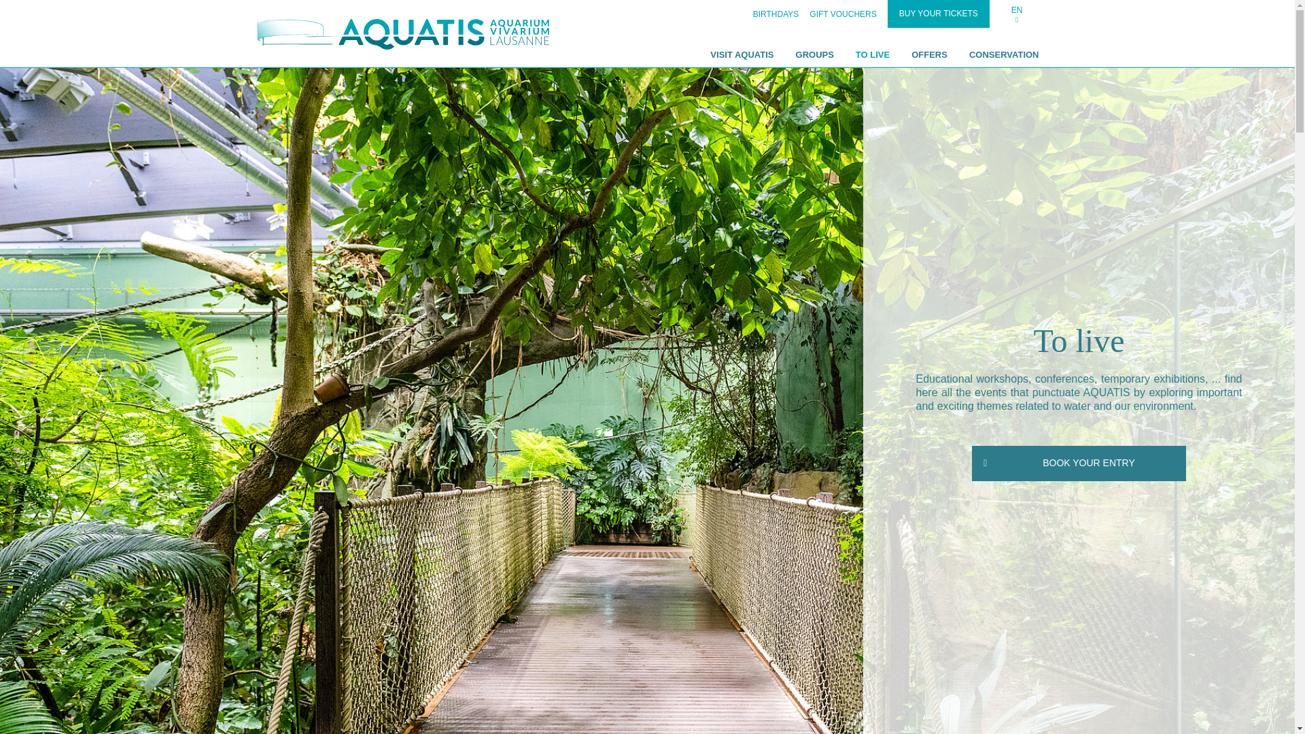 Image resolution: width=1305 pixels, height=734 pixels. What do you see at coordinates (742, 54) in the screenshot?
I see `Visit Aquatis` at bounding box center [742, 54].